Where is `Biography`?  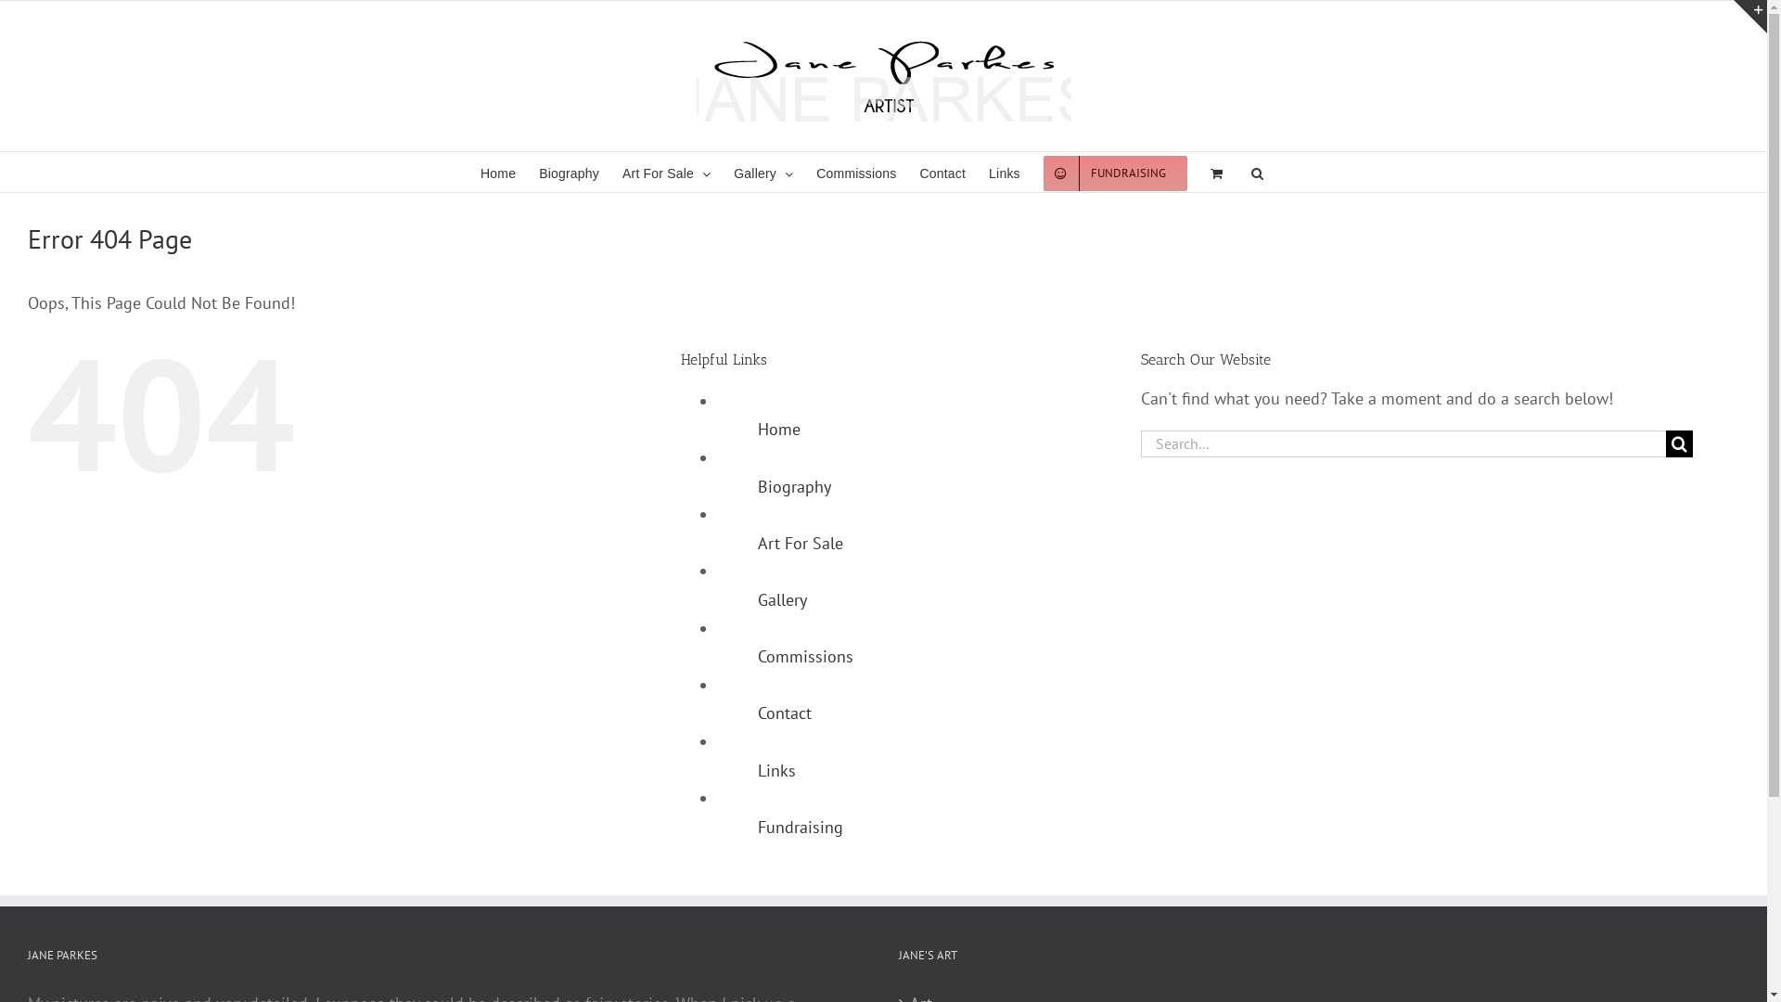
Biography is located at coordinates (794, 486).